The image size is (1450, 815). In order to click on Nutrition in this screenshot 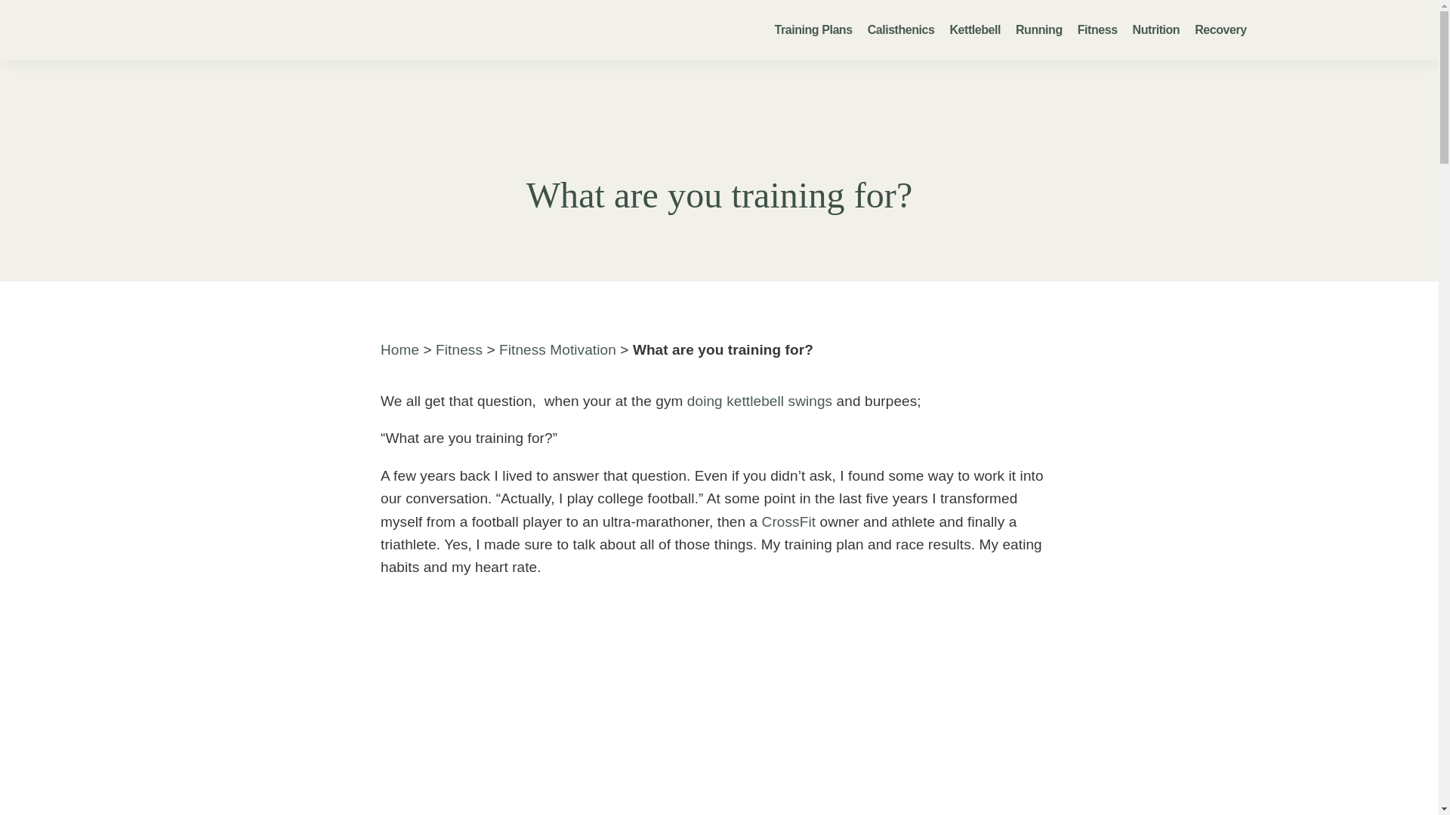, I will do `click(1155, 30)`.